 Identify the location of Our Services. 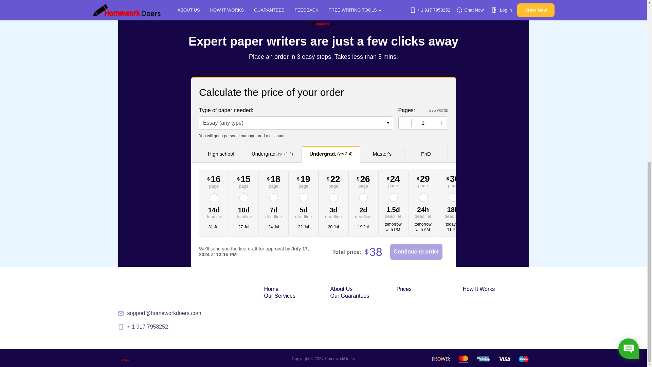
(279, 296).